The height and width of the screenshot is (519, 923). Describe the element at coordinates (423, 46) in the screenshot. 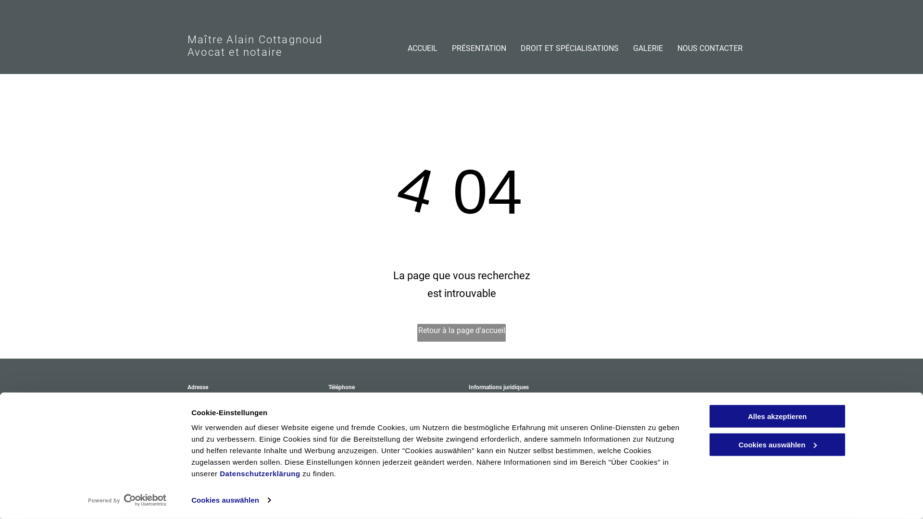

I see `ACCUEIL` at that location.